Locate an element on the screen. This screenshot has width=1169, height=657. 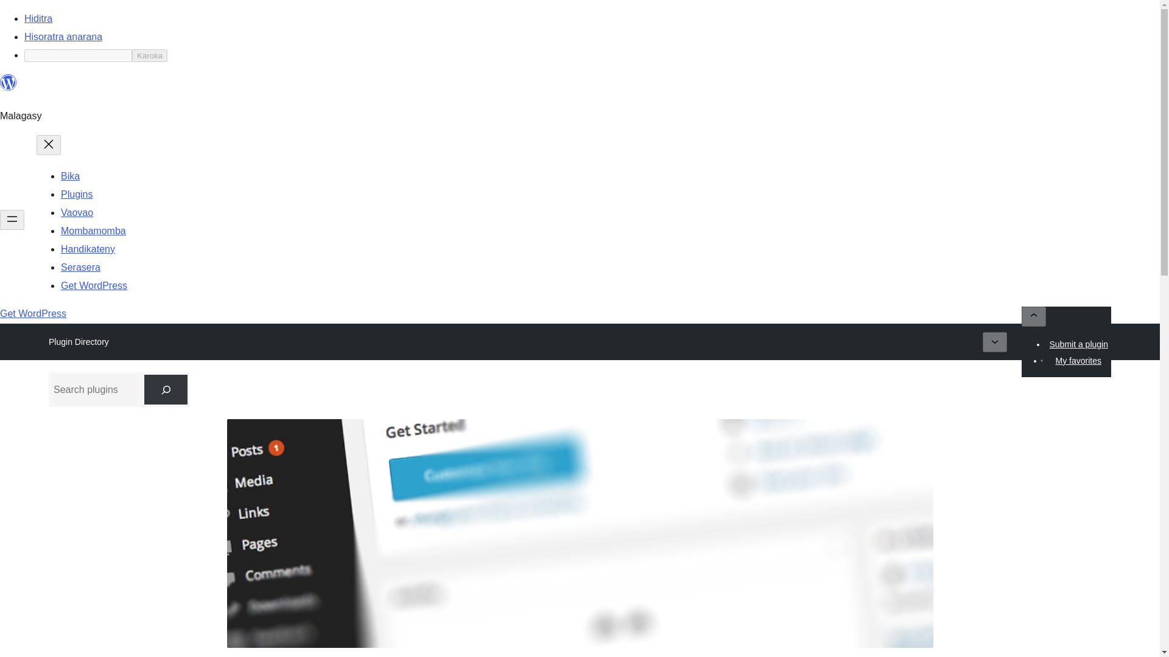
My favorites is located at coordinates (1078, 360).